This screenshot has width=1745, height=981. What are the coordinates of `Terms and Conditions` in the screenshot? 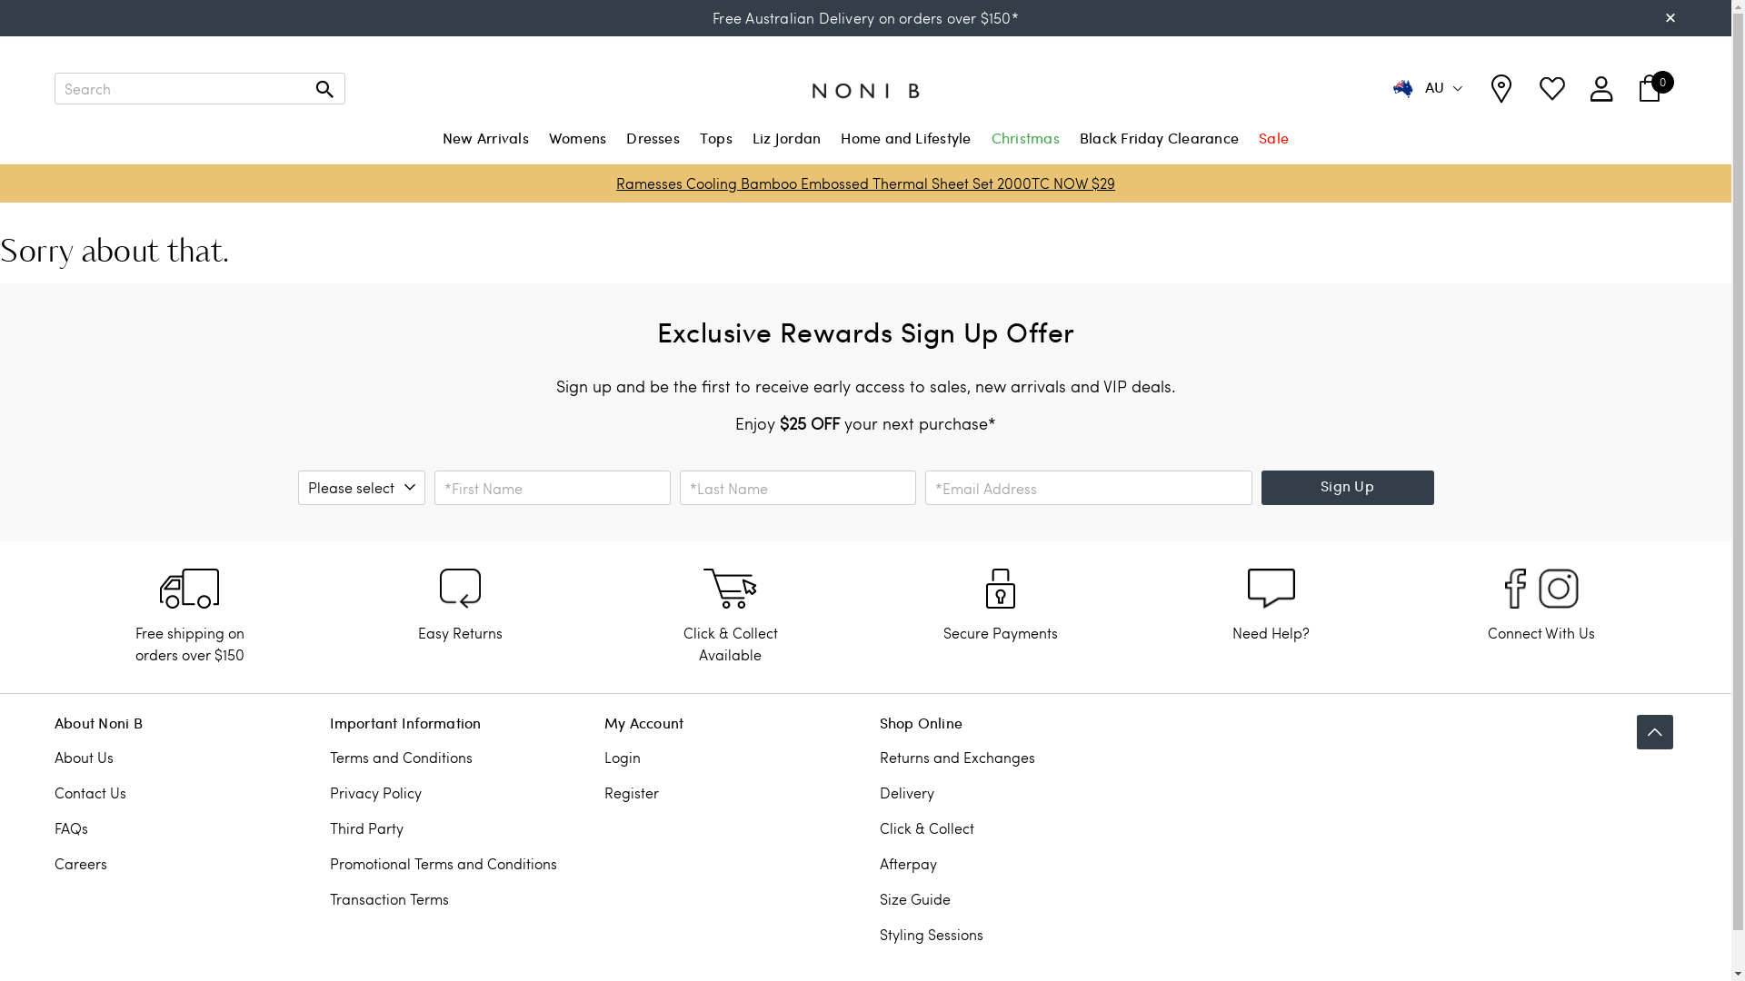 It's located at (400, 758).